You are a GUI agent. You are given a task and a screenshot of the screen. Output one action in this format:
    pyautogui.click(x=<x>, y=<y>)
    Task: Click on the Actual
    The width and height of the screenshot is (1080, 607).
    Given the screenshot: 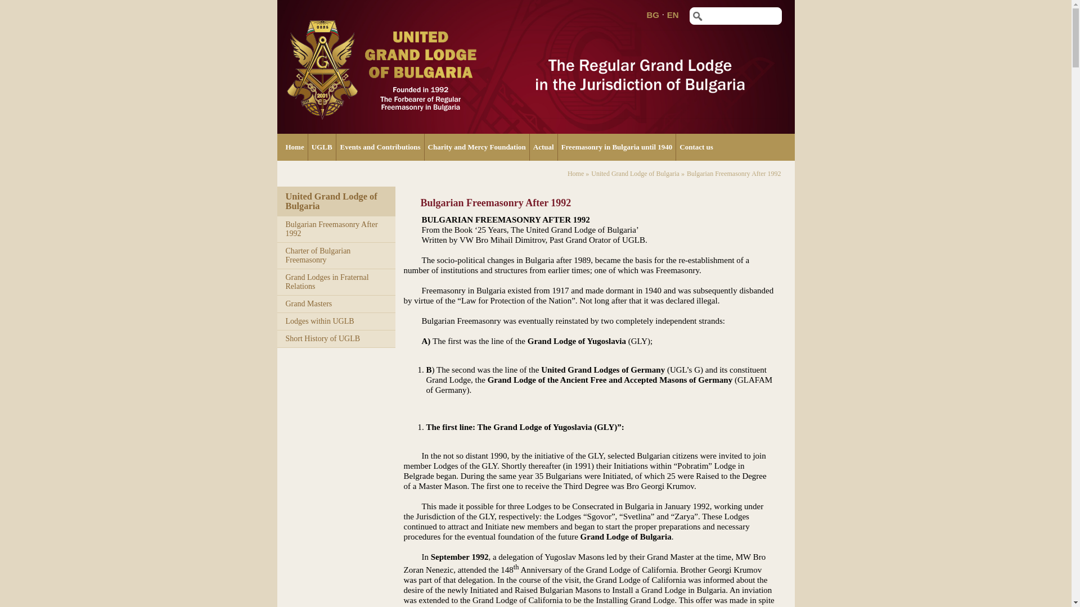 What is the action you would take?
    pyautogui.click(x=544, y=147)
    